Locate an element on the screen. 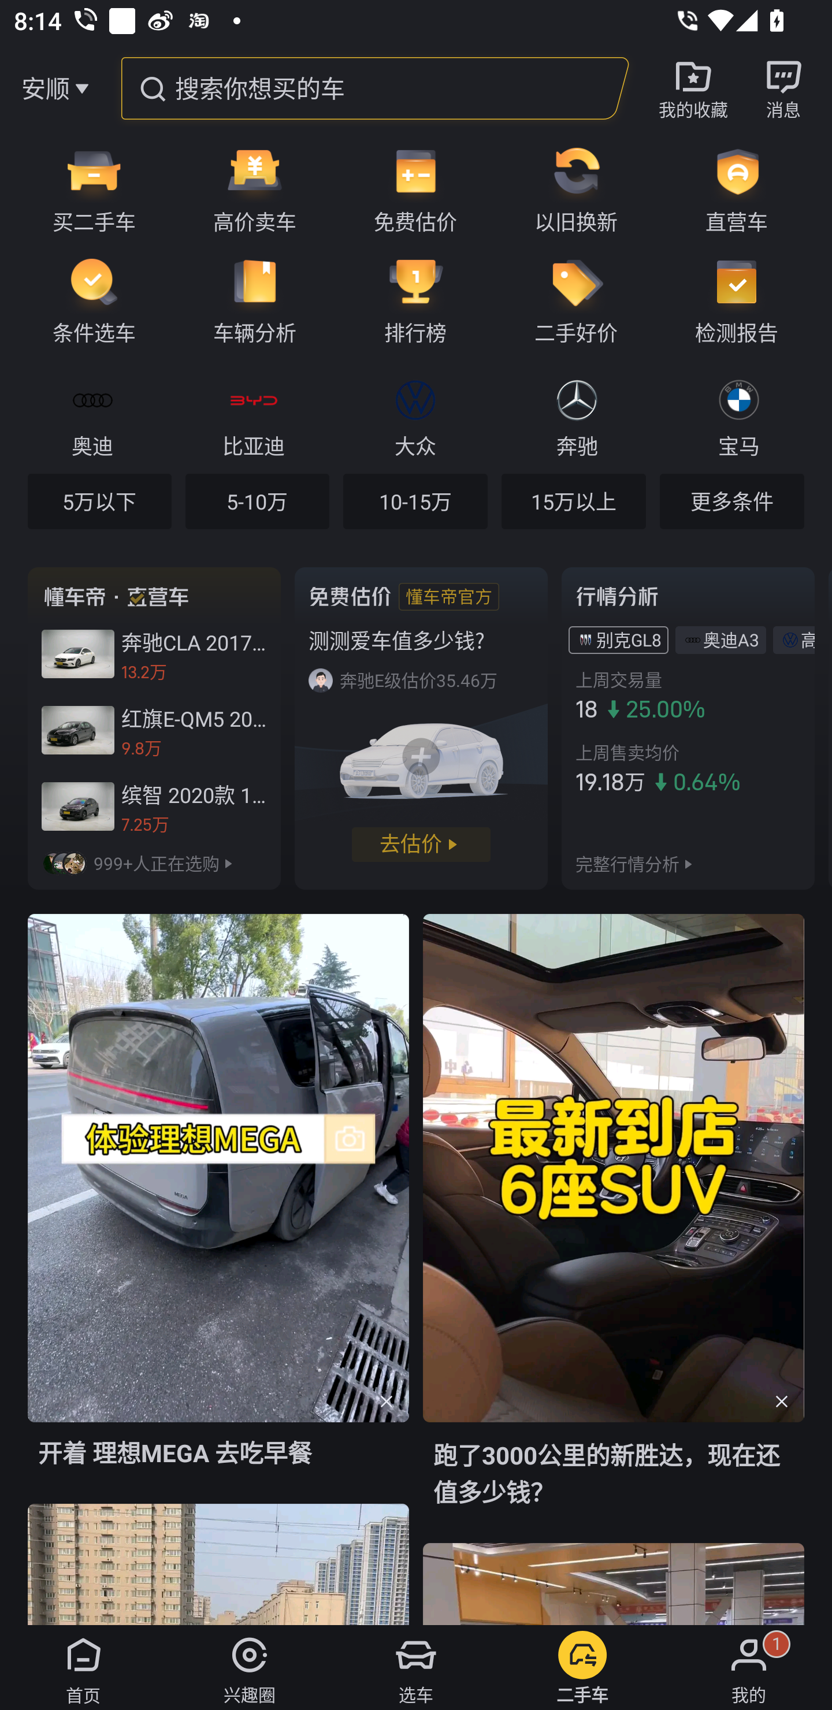  开着 理想MEGA 去吃早餐 is located at coordinates (218, 1207).